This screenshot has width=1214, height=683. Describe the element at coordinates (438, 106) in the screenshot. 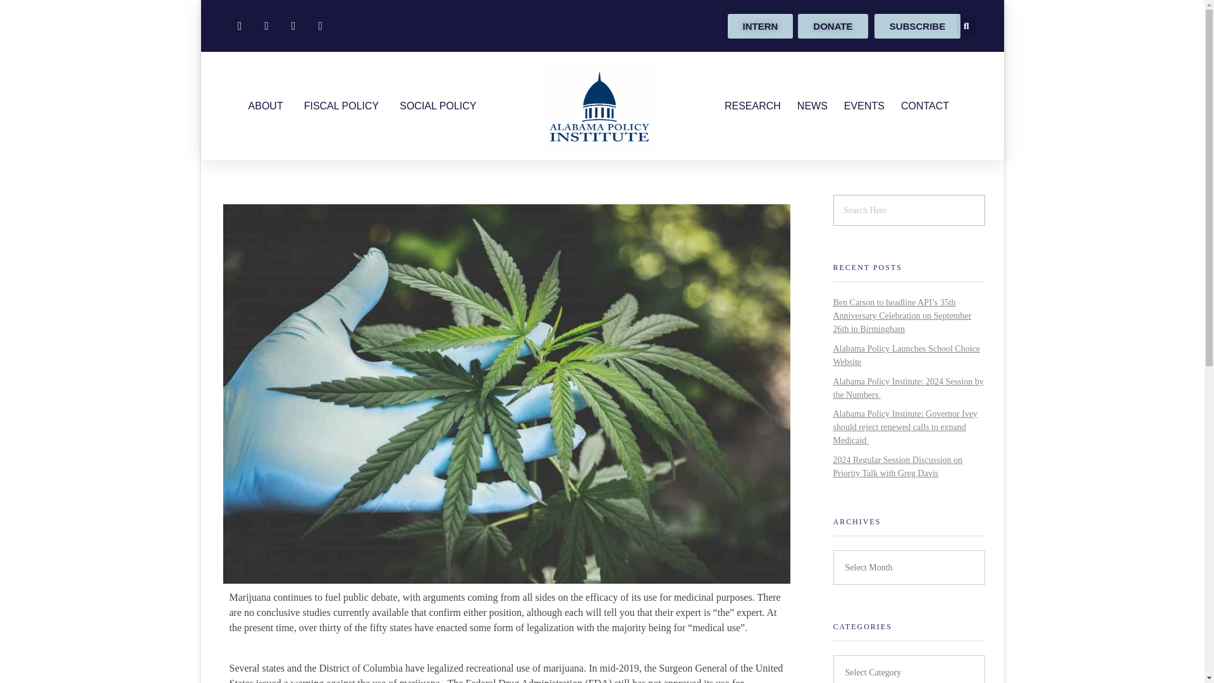

I see `SOCIAL POLICY` at that location.